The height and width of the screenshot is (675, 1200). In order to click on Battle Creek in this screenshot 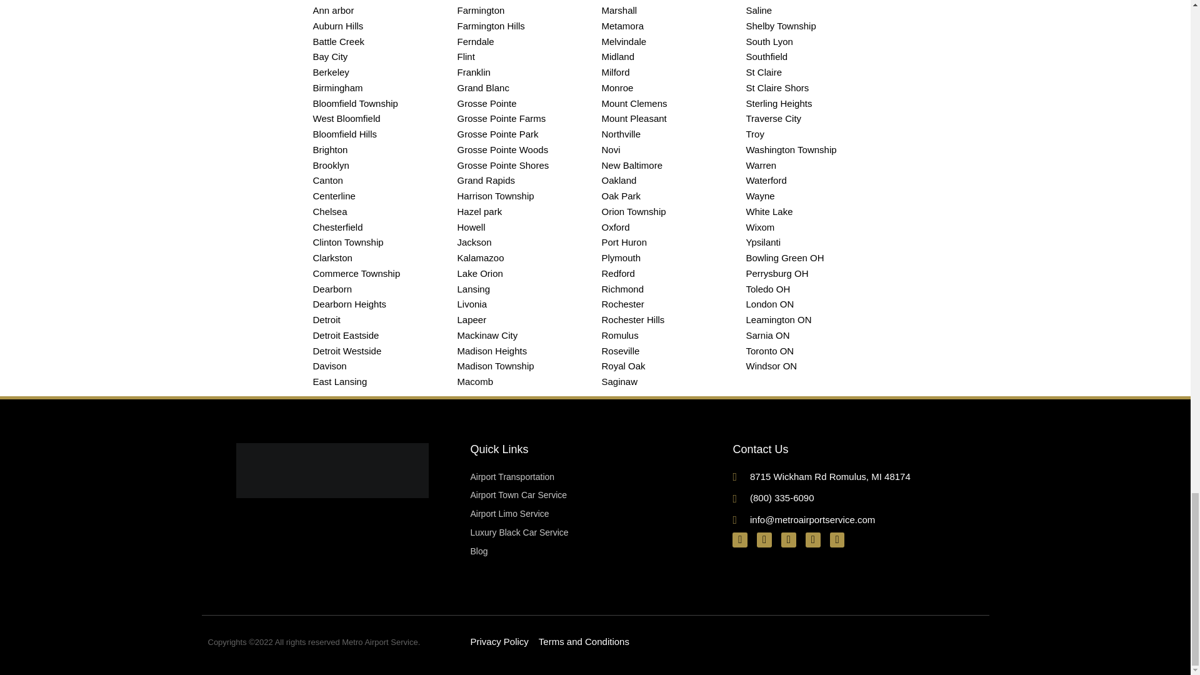, I will do `click(377, 42)`.